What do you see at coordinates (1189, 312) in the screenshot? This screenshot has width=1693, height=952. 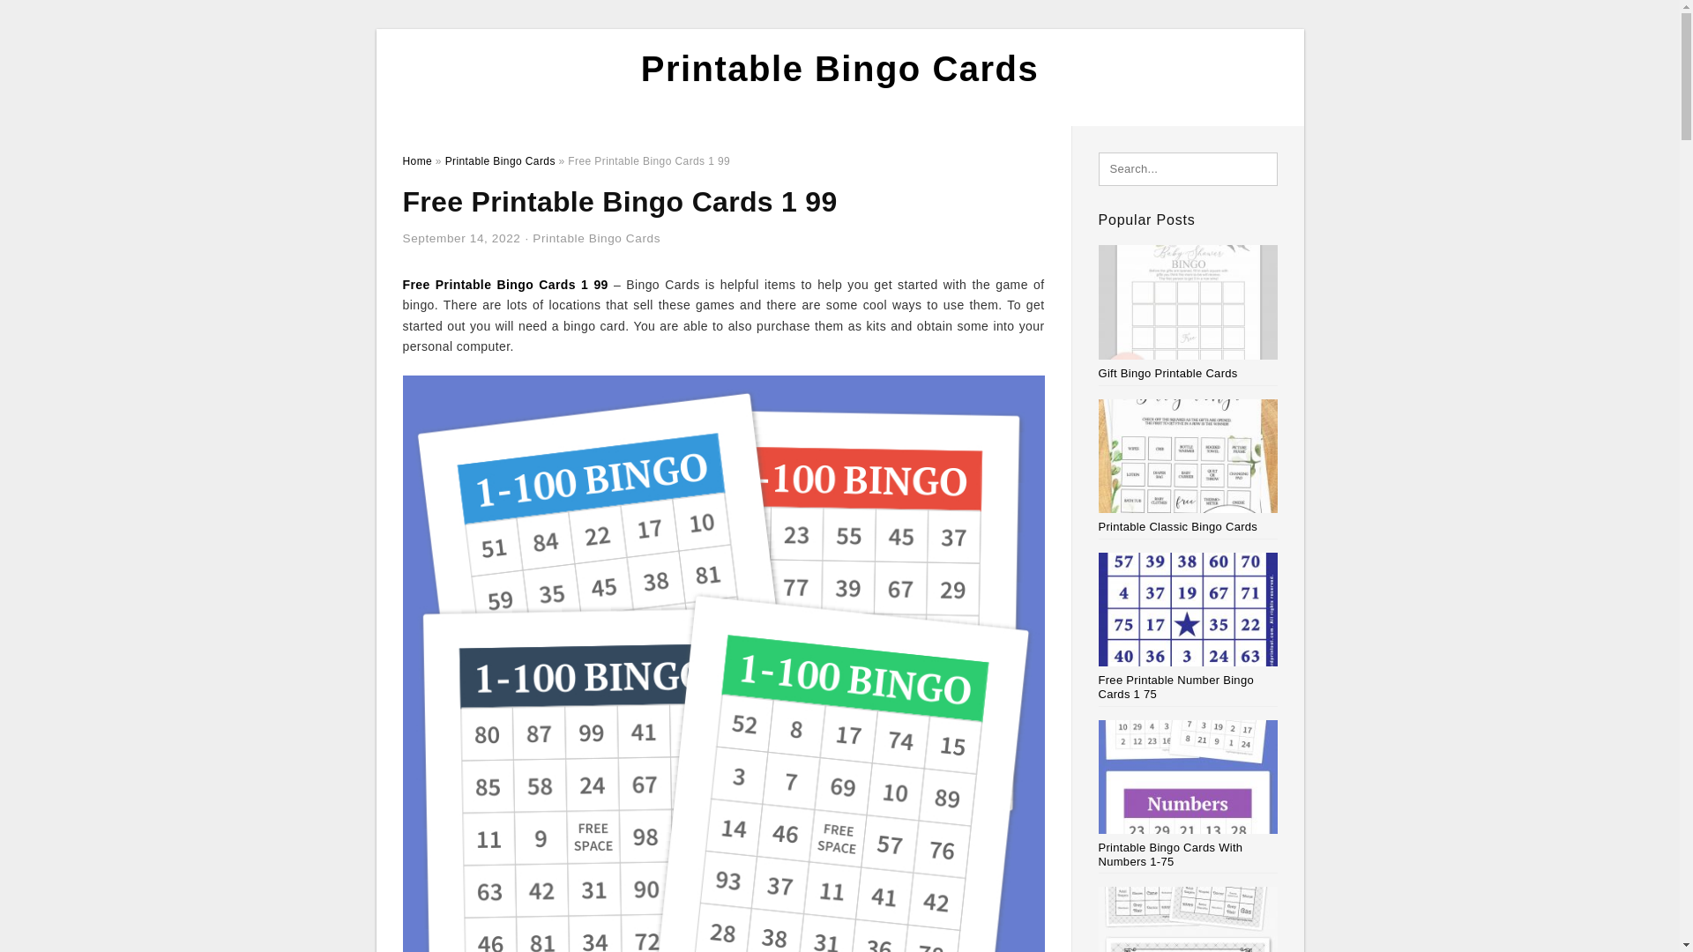 I see `Gift Bingo Printable Cards` at bounding box center [1189, 312].